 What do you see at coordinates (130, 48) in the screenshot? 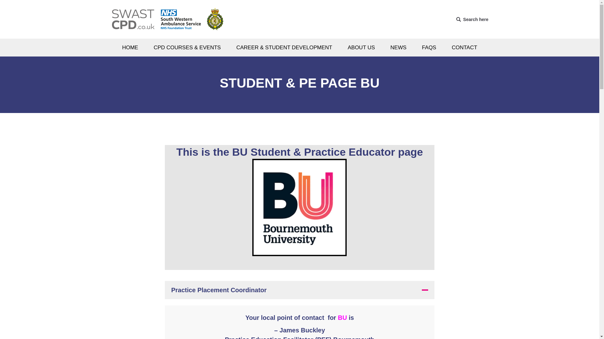
I see `HOME` at bounding box center [130, 48].